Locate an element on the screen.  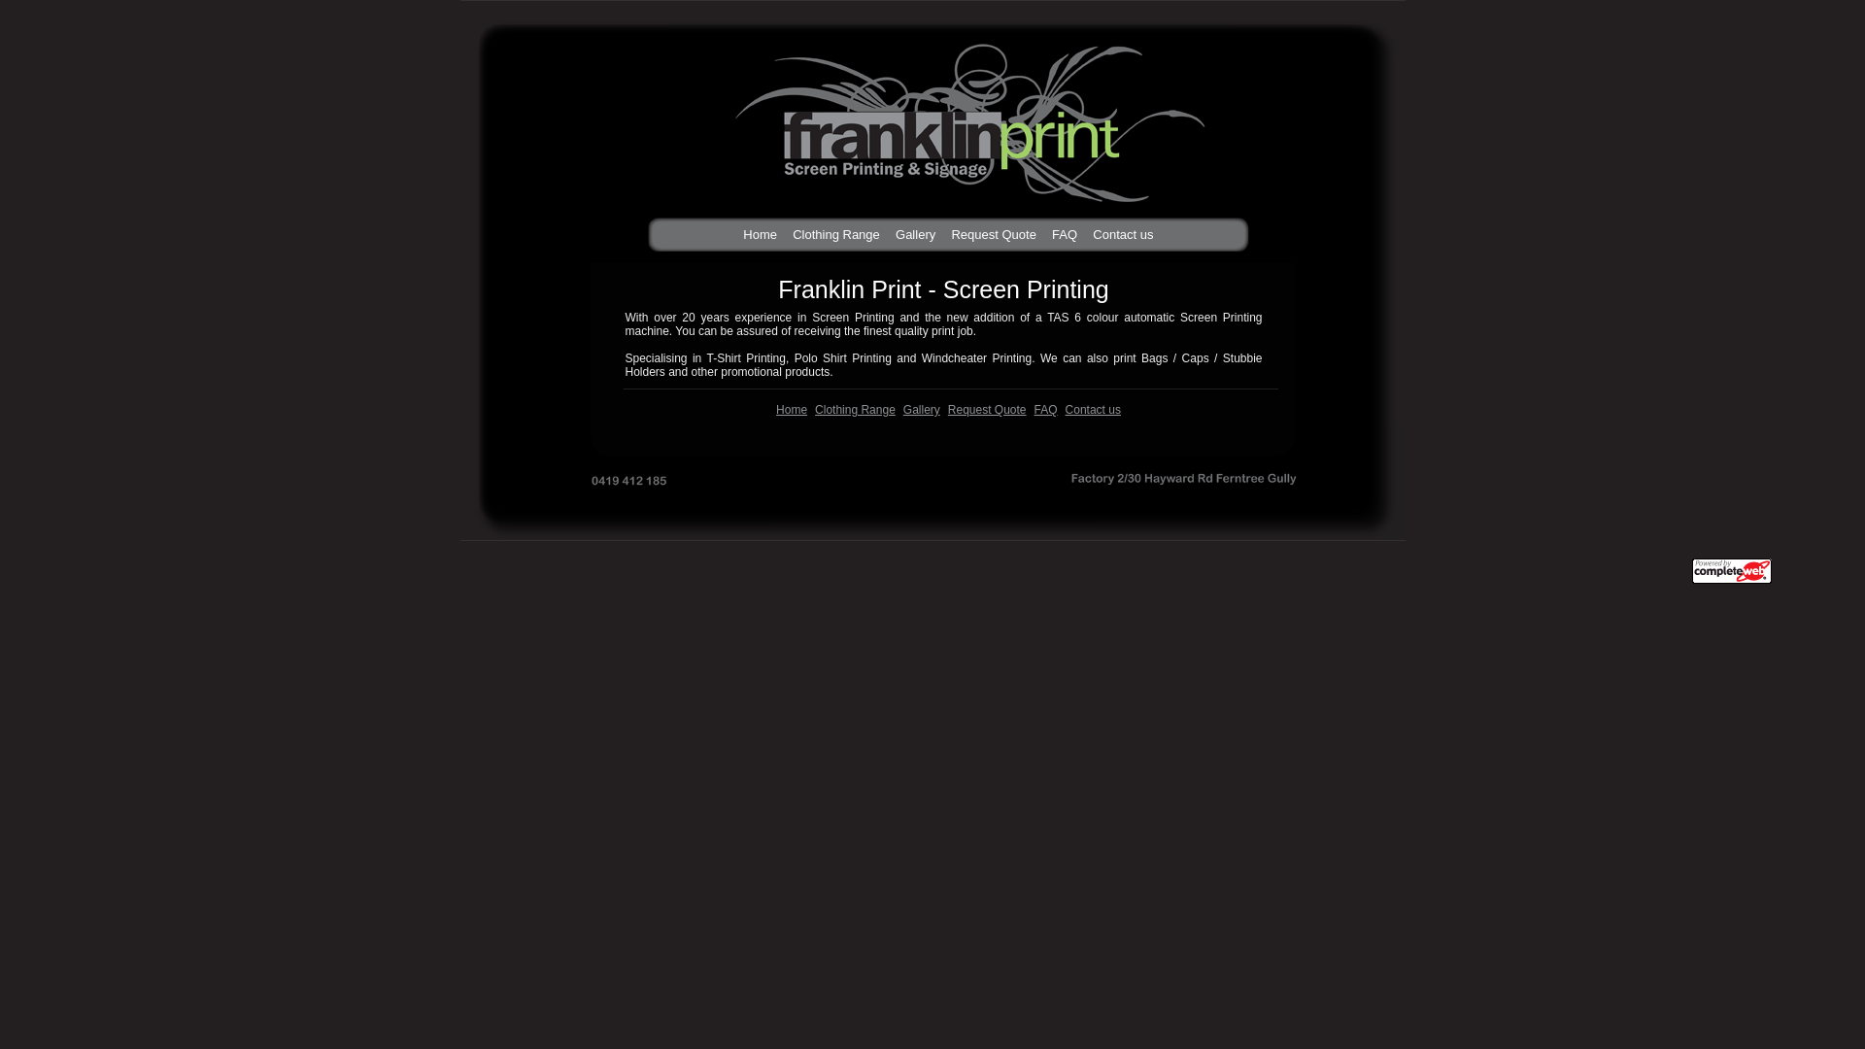
Request Quote   is located at coordinates (997, 235).